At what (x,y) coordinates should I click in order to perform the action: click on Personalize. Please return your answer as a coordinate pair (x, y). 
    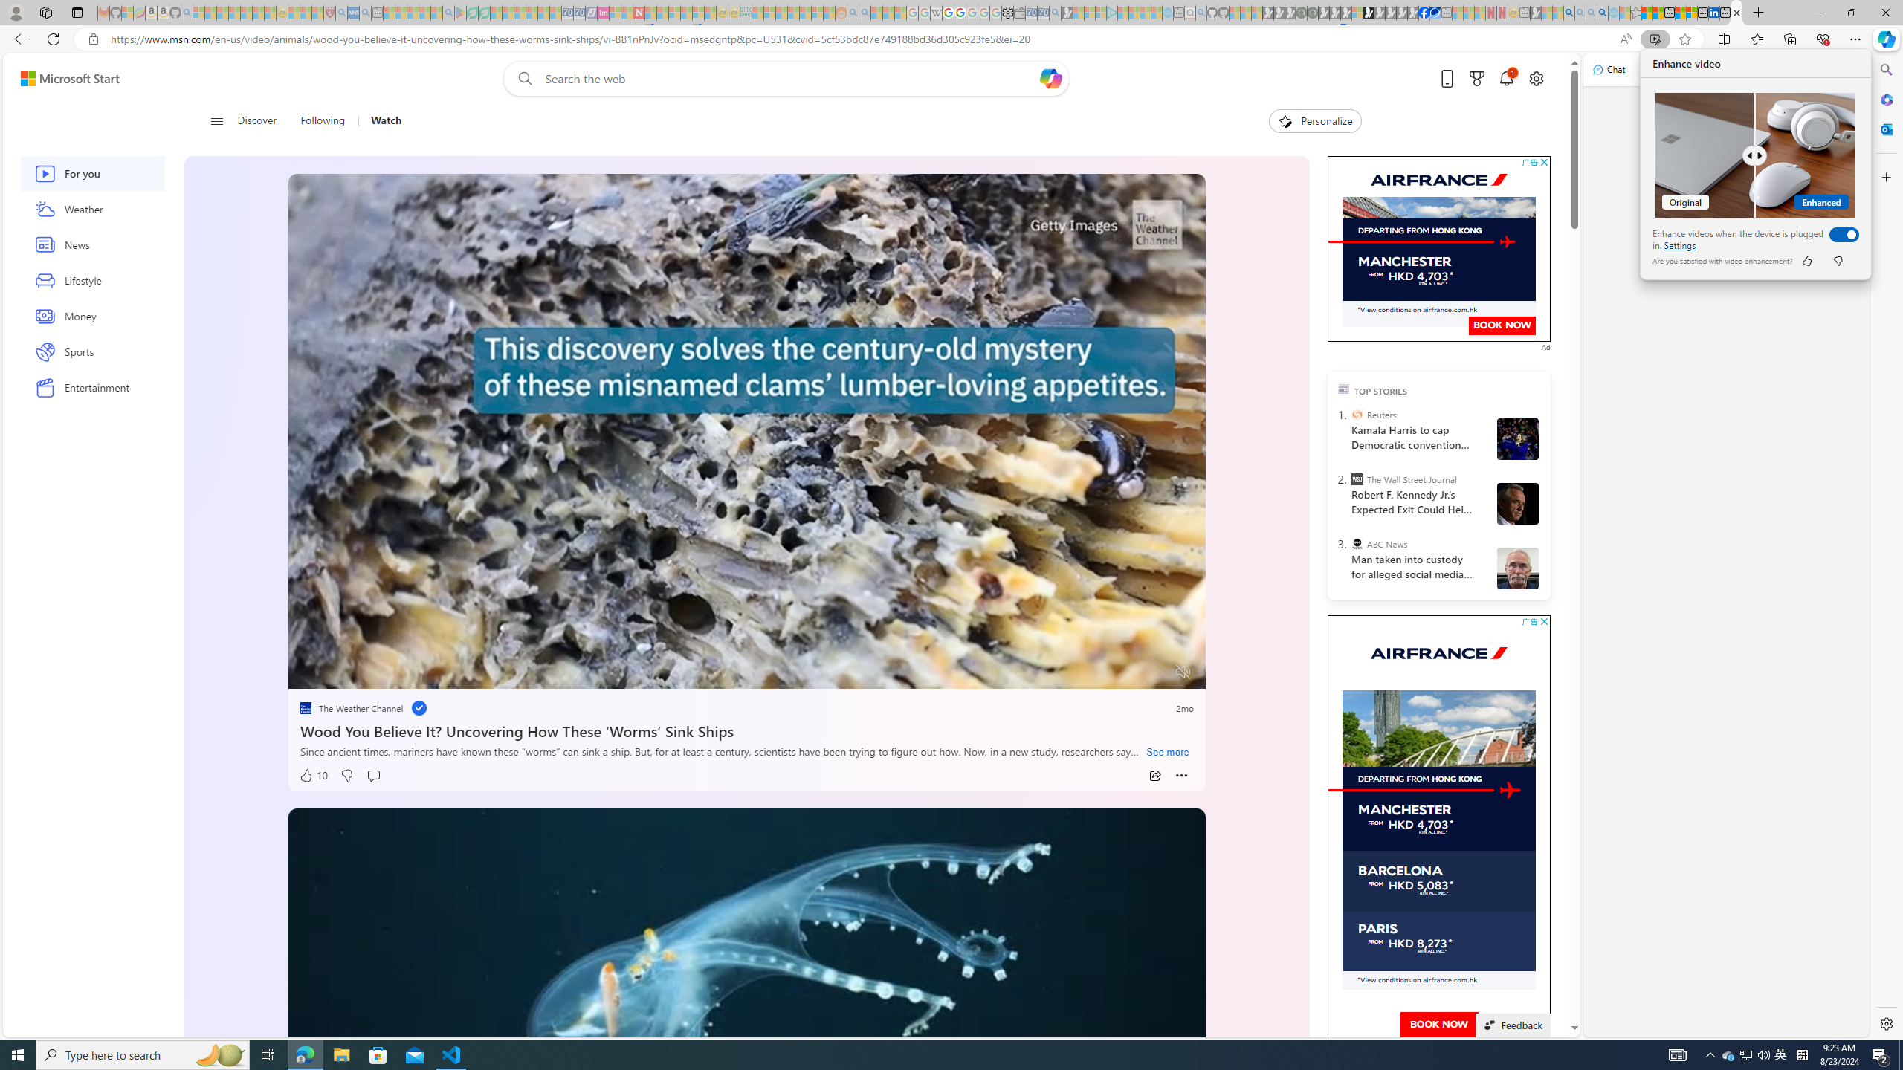
    Looking at the image, I should click on (1745, 1055).